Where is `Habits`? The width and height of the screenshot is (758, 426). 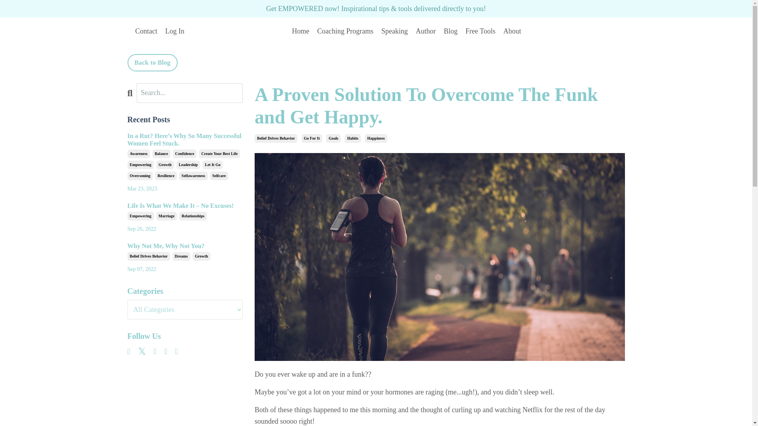
Habits is located at coordinates (353, 138).